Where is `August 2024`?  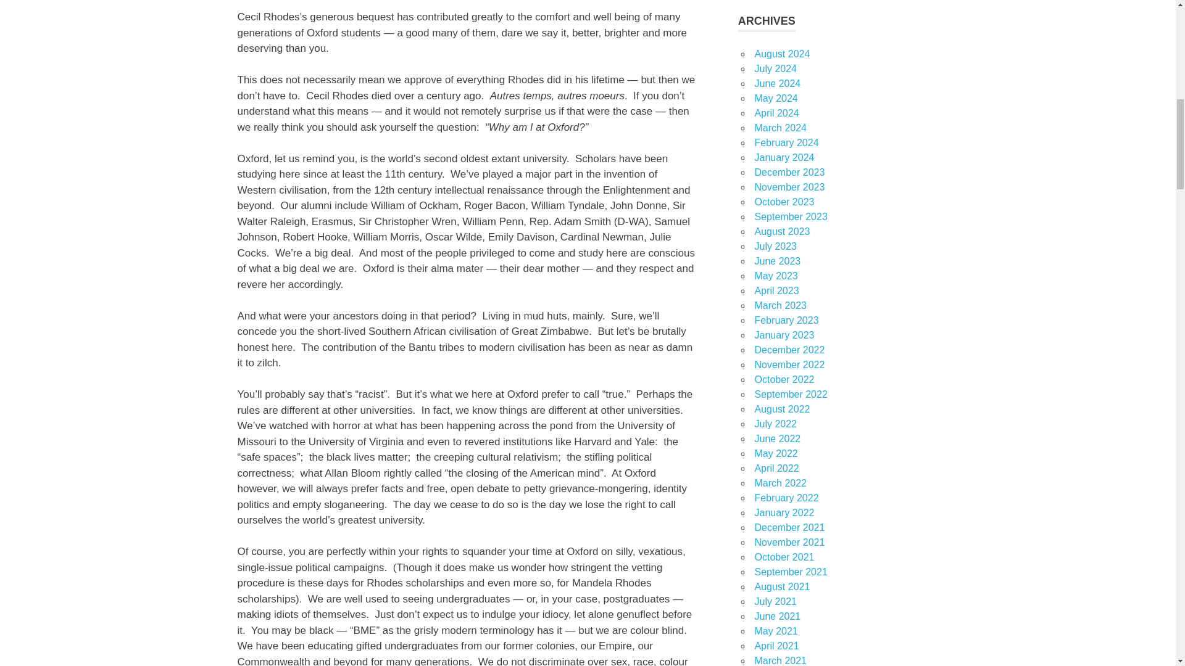 August 2024 is located at coordinates (781, 54).